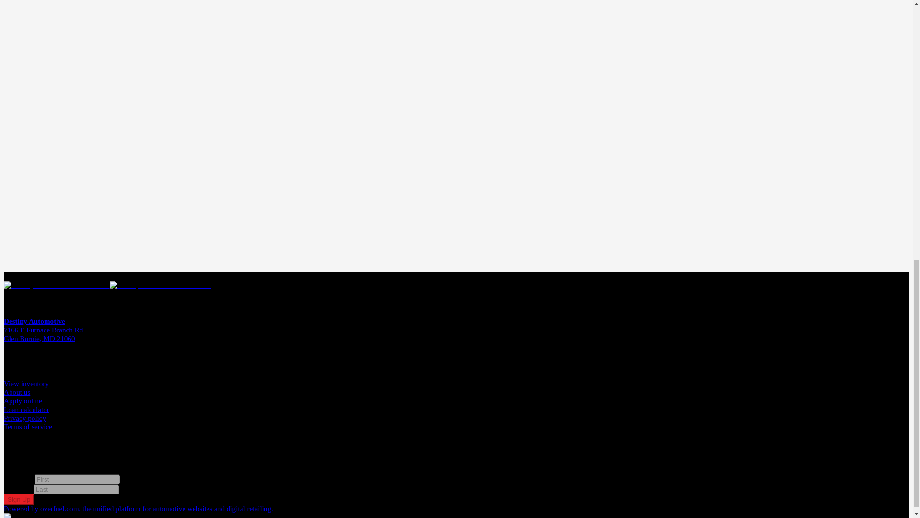 The image size is (920, 518). Describe the element at coordinates (26, 409) in the screenshot. I see `Loan calculator` at that location.